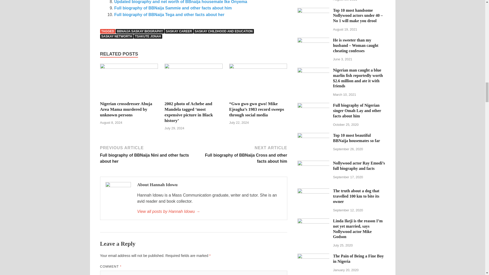  I want to click on Full biography of BBNaija Sammie and other facts about him, so click(173, 8).